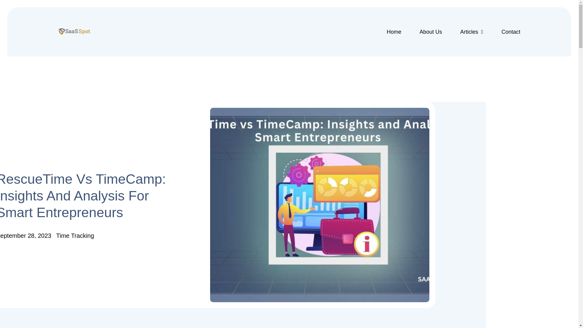 This screenshot has height=328, width=583. Describe the element at coordinates (431, 32) in the screenshot. I see `About Us` at that location.